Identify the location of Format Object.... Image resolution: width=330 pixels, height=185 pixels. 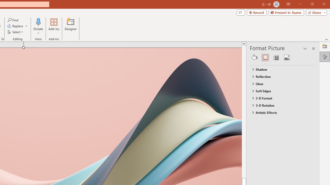
(3, 39).